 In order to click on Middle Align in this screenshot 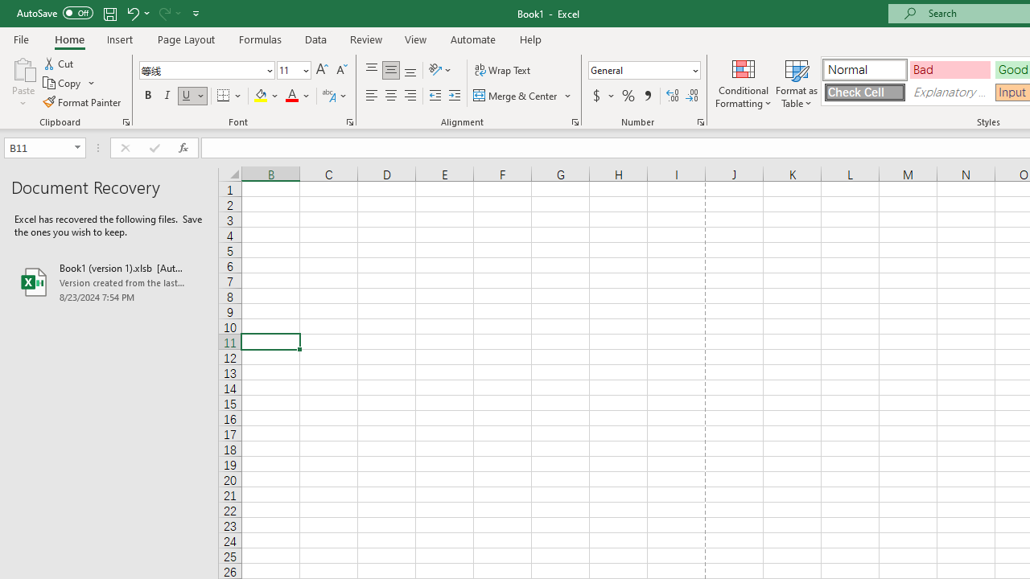, I will do `click(390, 71)`.